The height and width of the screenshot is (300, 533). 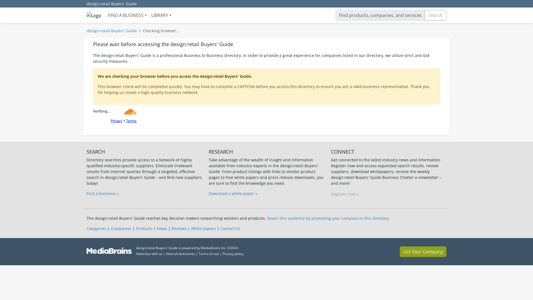 I want to click on News, so click(x=162, y=228).